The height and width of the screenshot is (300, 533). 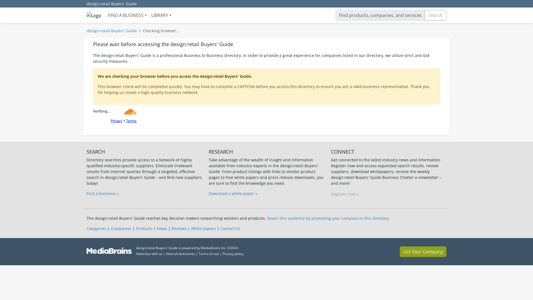 I want to click on News, so click(x=162, y=228).